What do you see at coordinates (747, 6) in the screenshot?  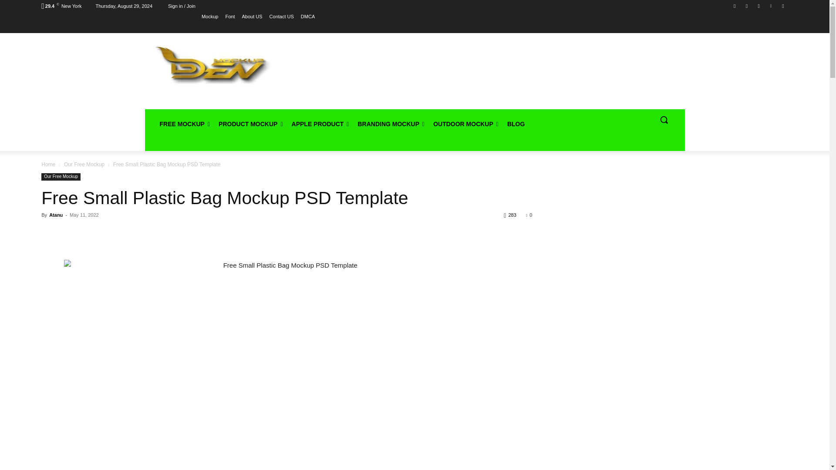 I see `Instagram` at bounding box center [747, 6].